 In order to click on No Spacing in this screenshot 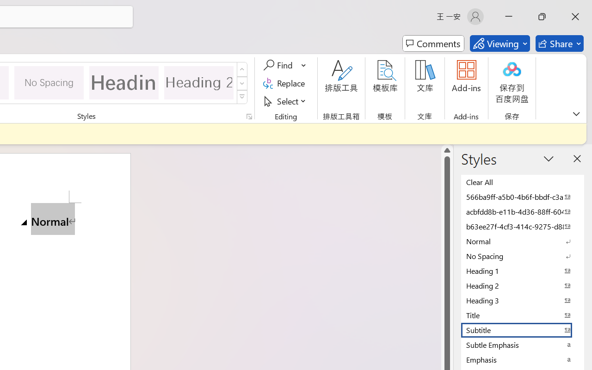, I will do `click(523, 256)`.